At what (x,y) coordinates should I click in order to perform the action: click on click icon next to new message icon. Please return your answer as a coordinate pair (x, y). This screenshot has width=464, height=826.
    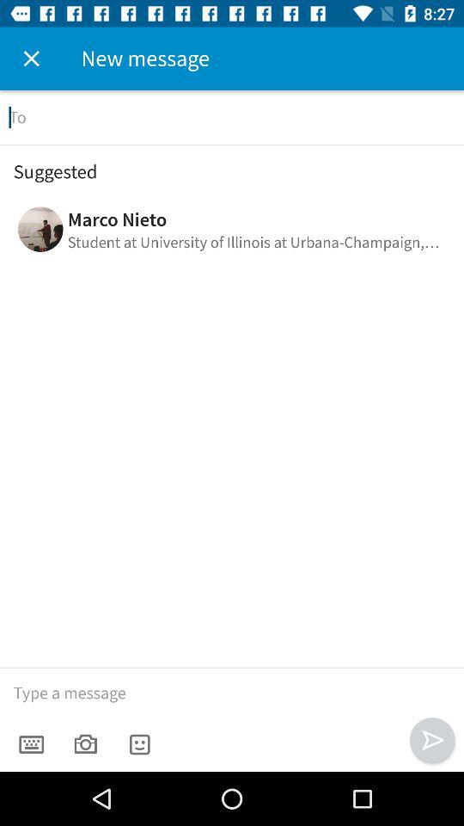
    Looking at the image, I should click on (31, 59).